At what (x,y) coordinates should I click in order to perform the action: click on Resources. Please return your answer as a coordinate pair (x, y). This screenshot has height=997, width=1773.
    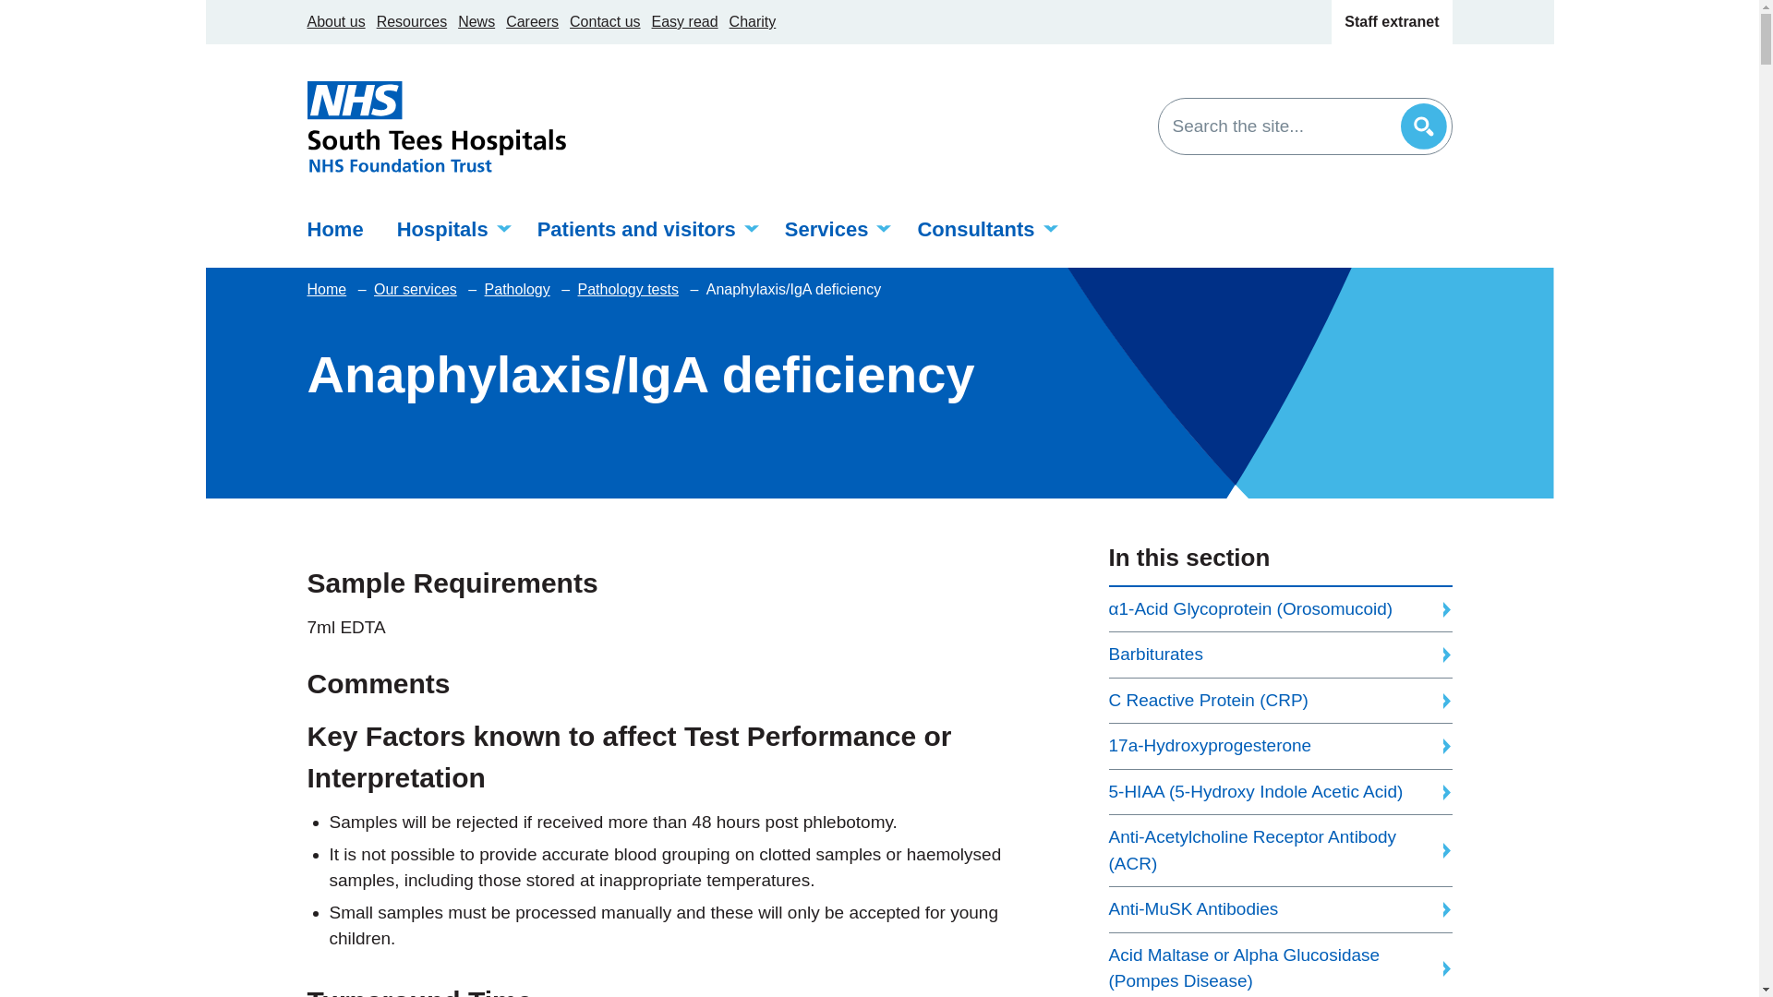
    Looking at the image, I should click on (411, 22).